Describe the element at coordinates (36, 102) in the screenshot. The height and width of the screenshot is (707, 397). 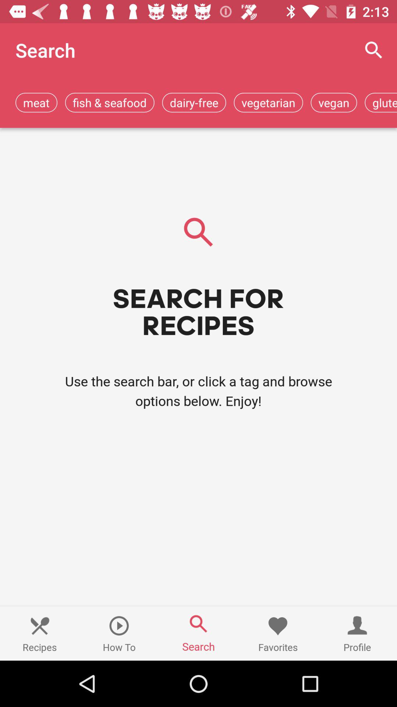
I see `select the item below search item` at that location.